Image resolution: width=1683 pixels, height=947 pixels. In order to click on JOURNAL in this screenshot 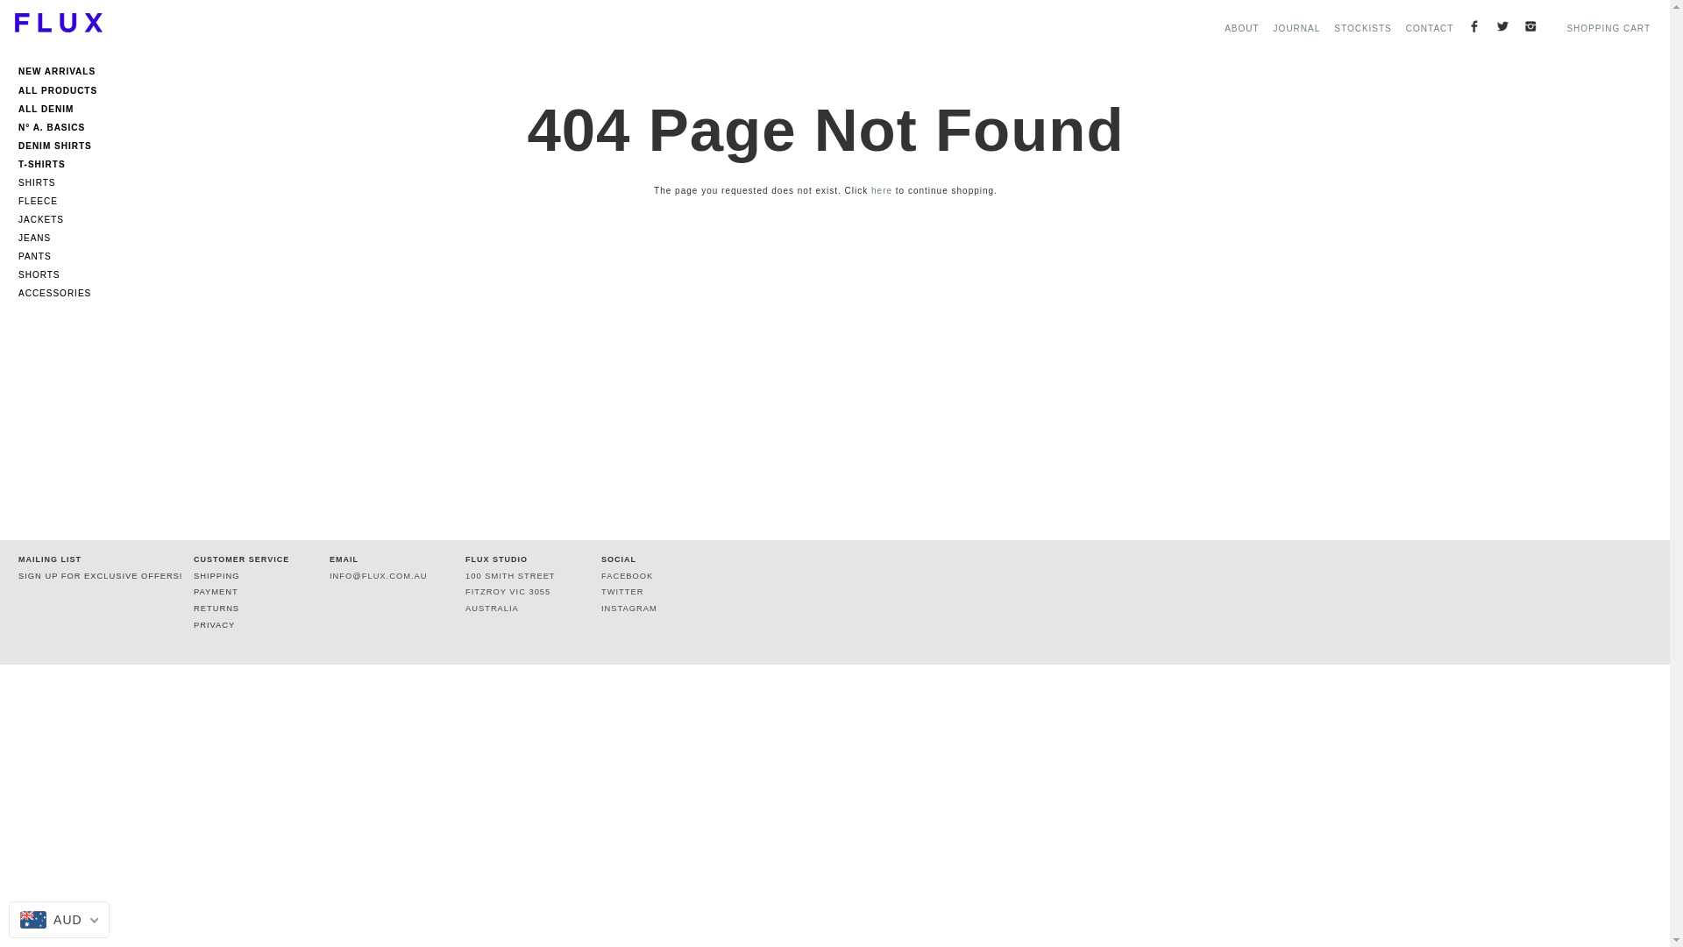, I will do `click(1297, 28)`.